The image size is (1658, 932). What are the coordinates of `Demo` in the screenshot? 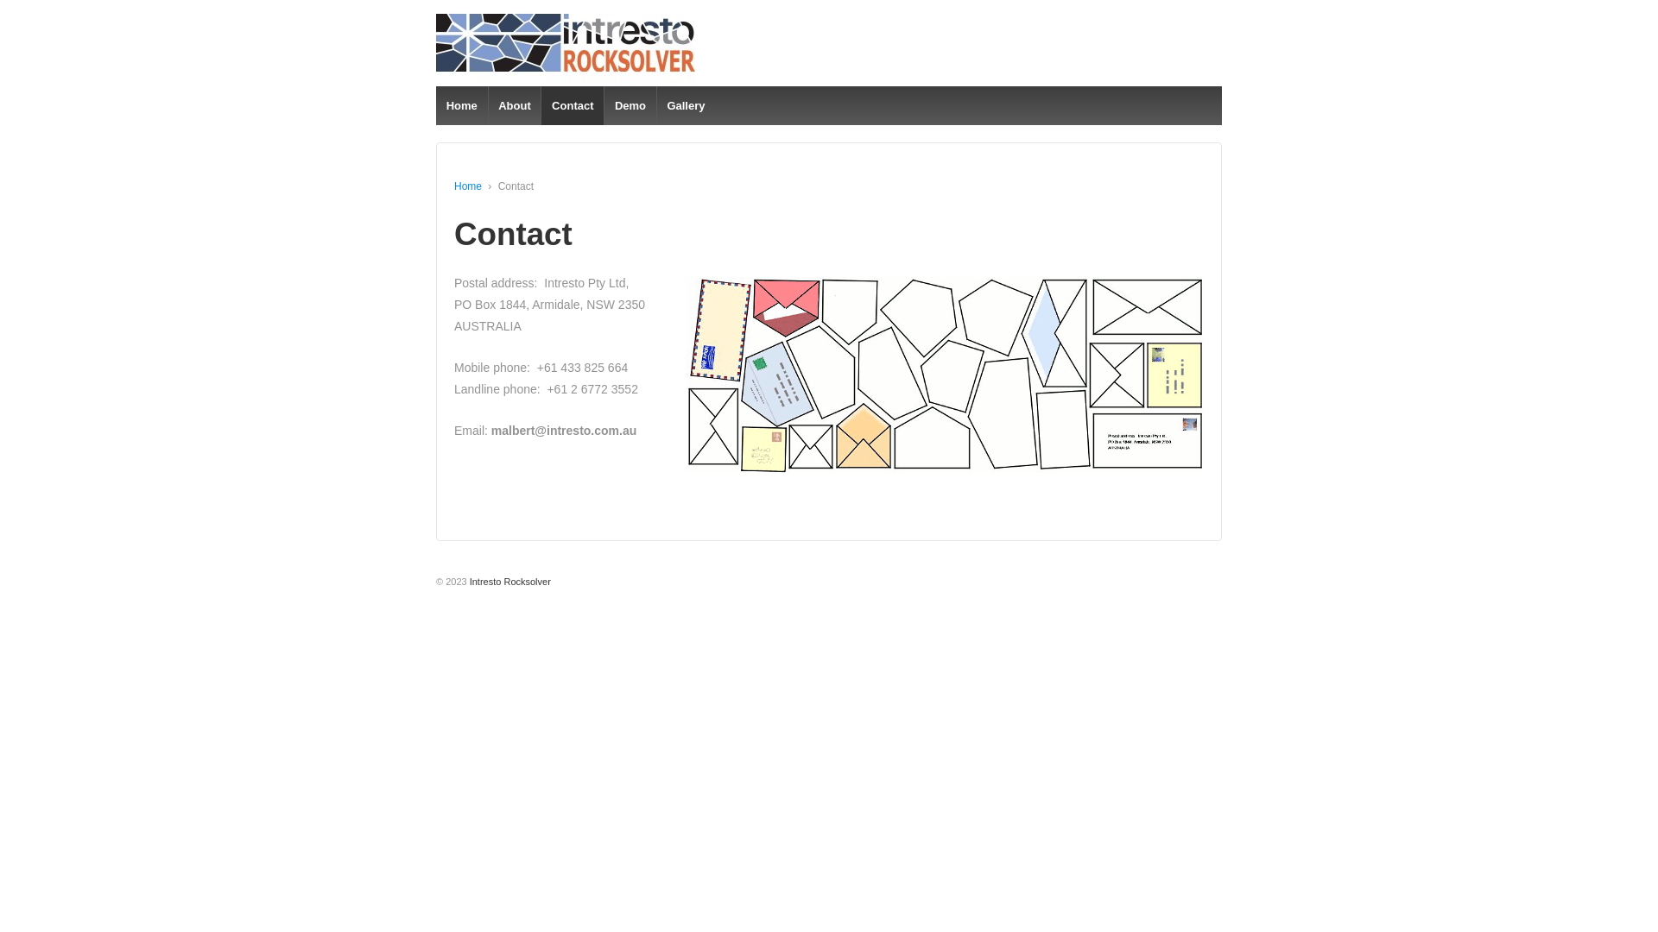 It's located at (630, 105).